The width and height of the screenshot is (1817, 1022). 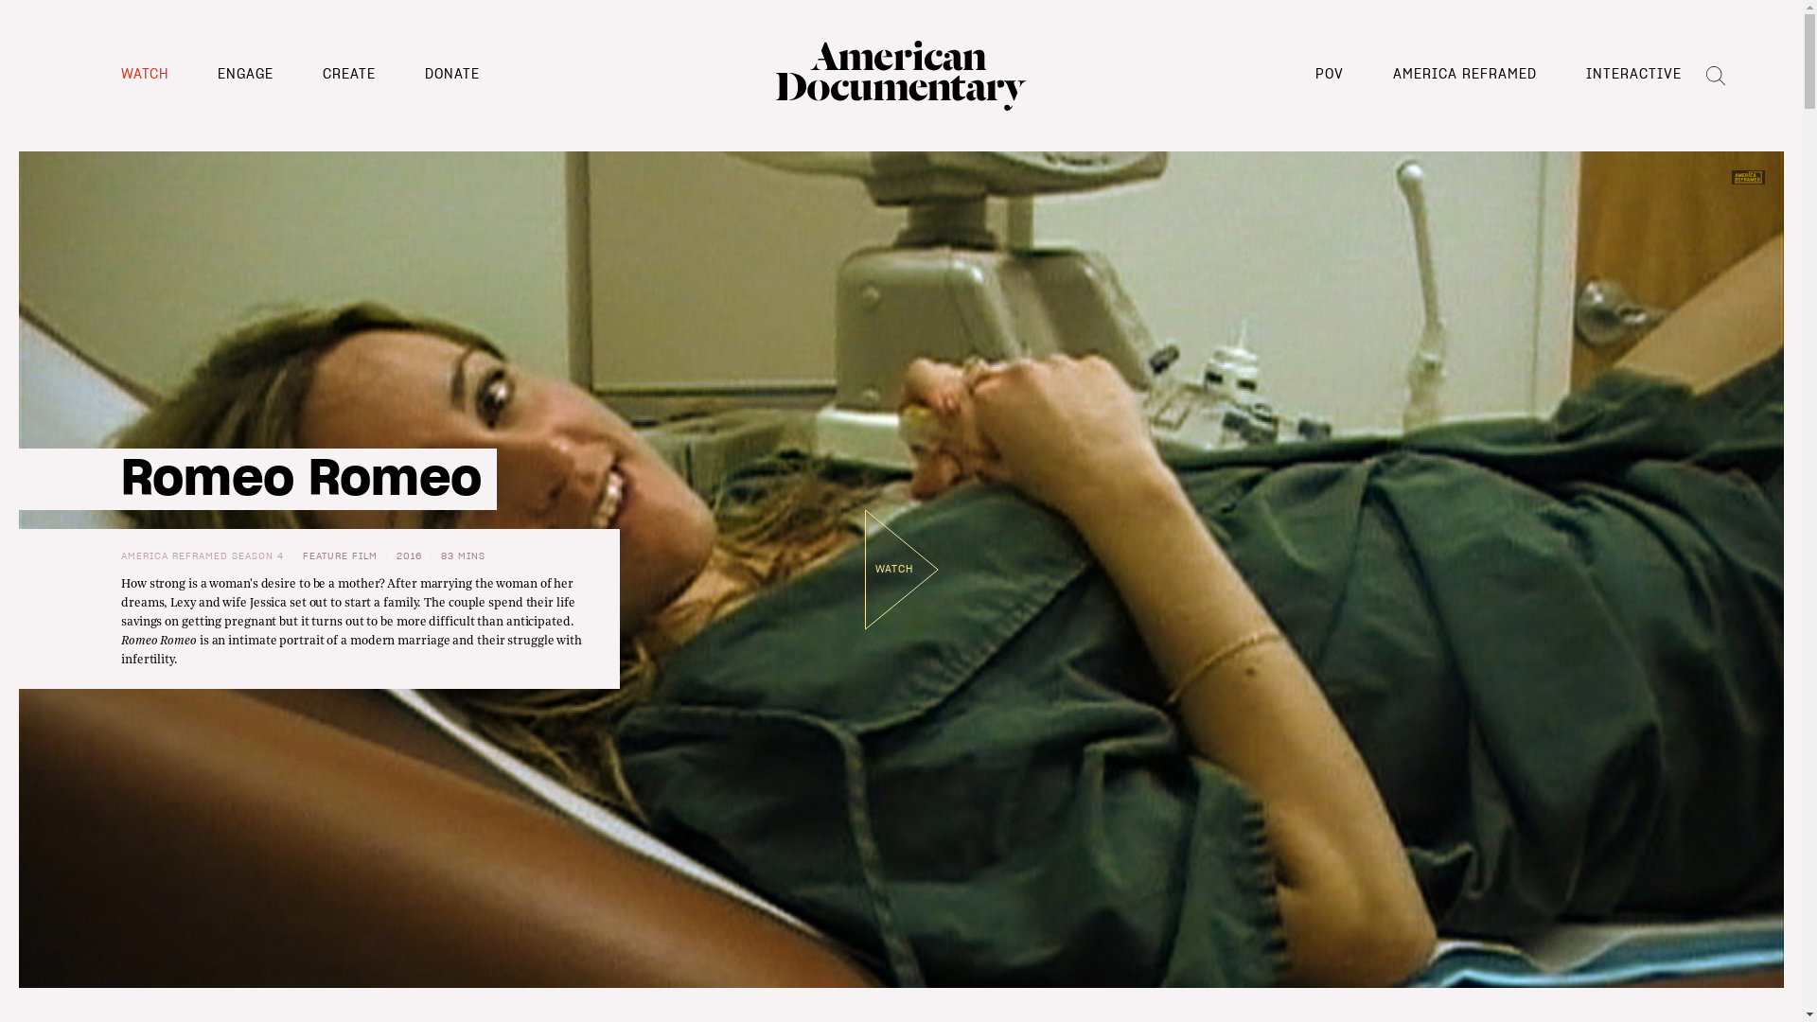 I want to click on American Documentary, so click(x=901, y=76).